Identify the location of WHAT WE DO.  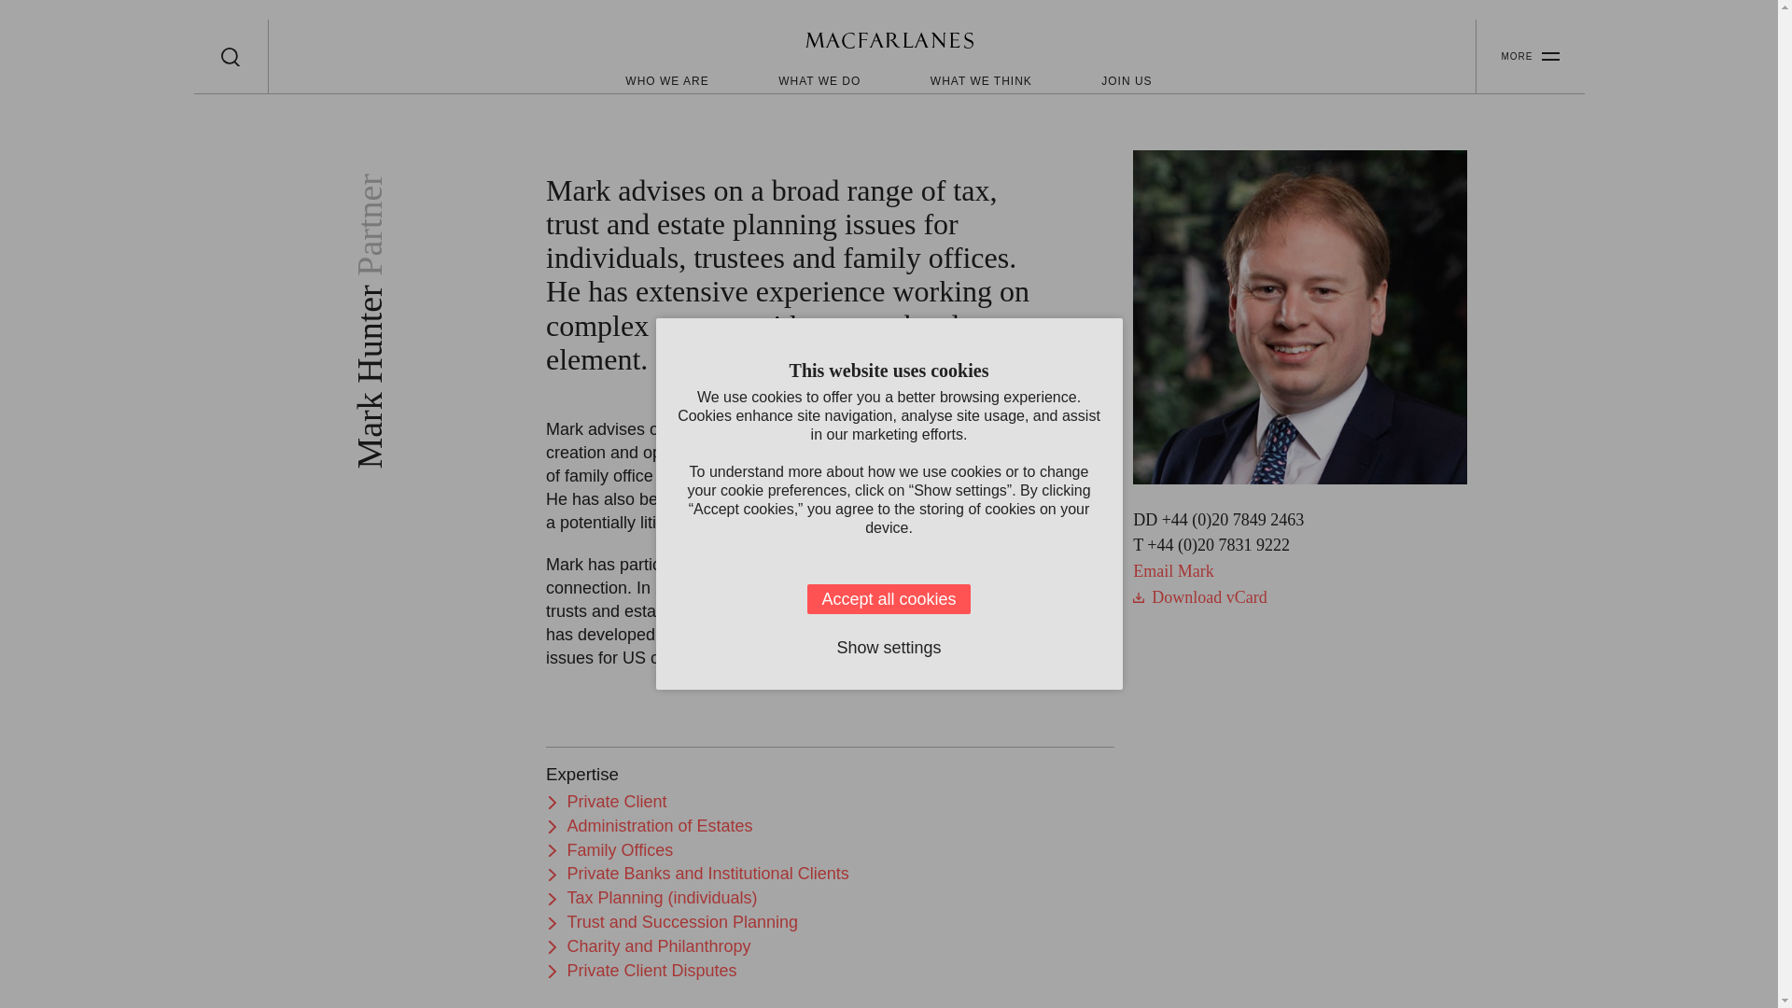
(819, 80).